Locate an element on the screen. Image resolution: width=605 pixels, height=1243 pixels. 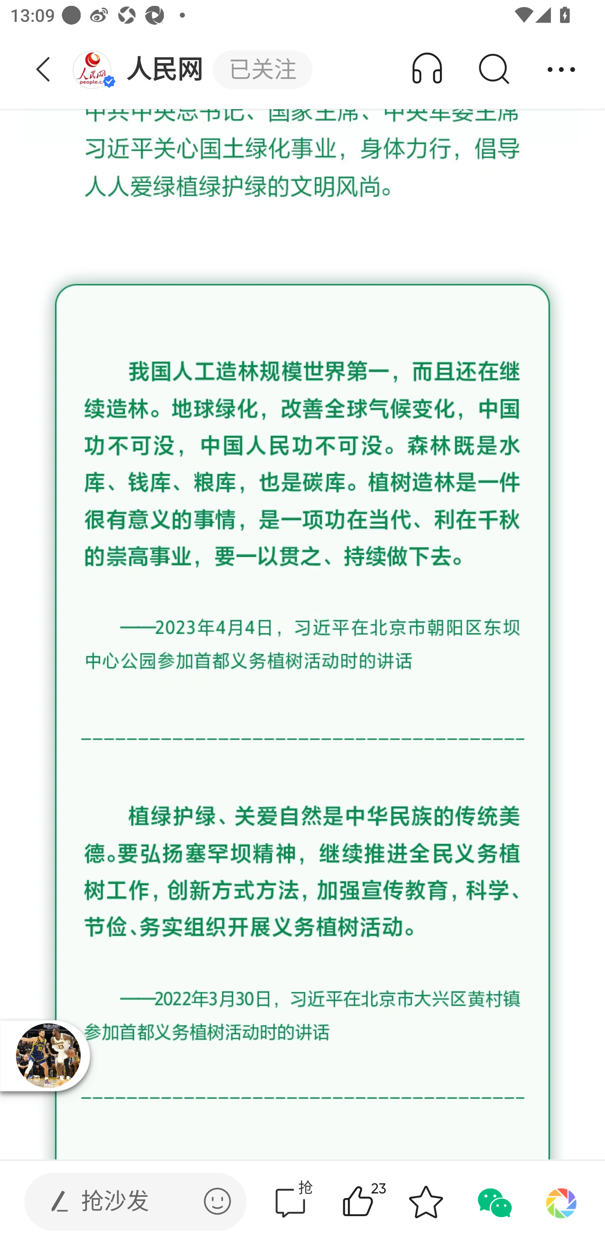
 返回 is located at coordinates (43, 70).